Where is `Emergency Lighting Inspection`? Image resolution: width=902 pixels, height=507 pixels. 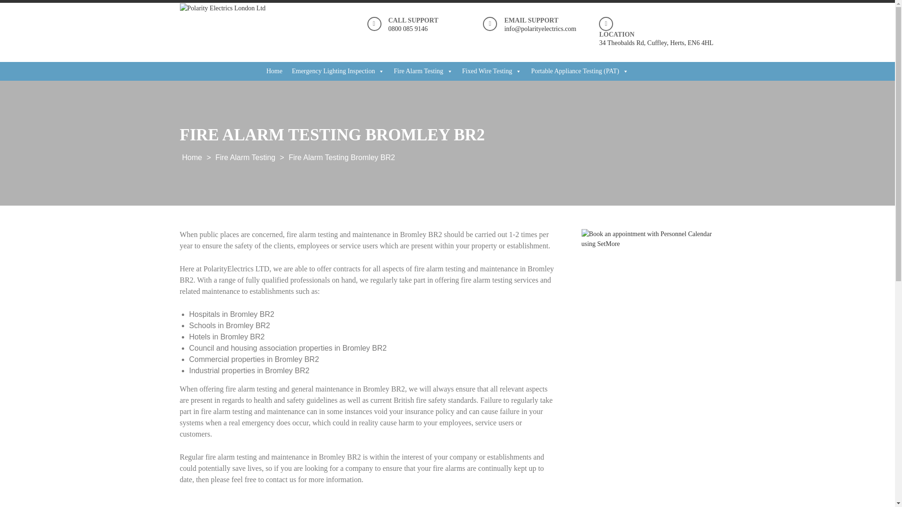
Emergency Lighting Inspection is located at coordinates (337, 71).